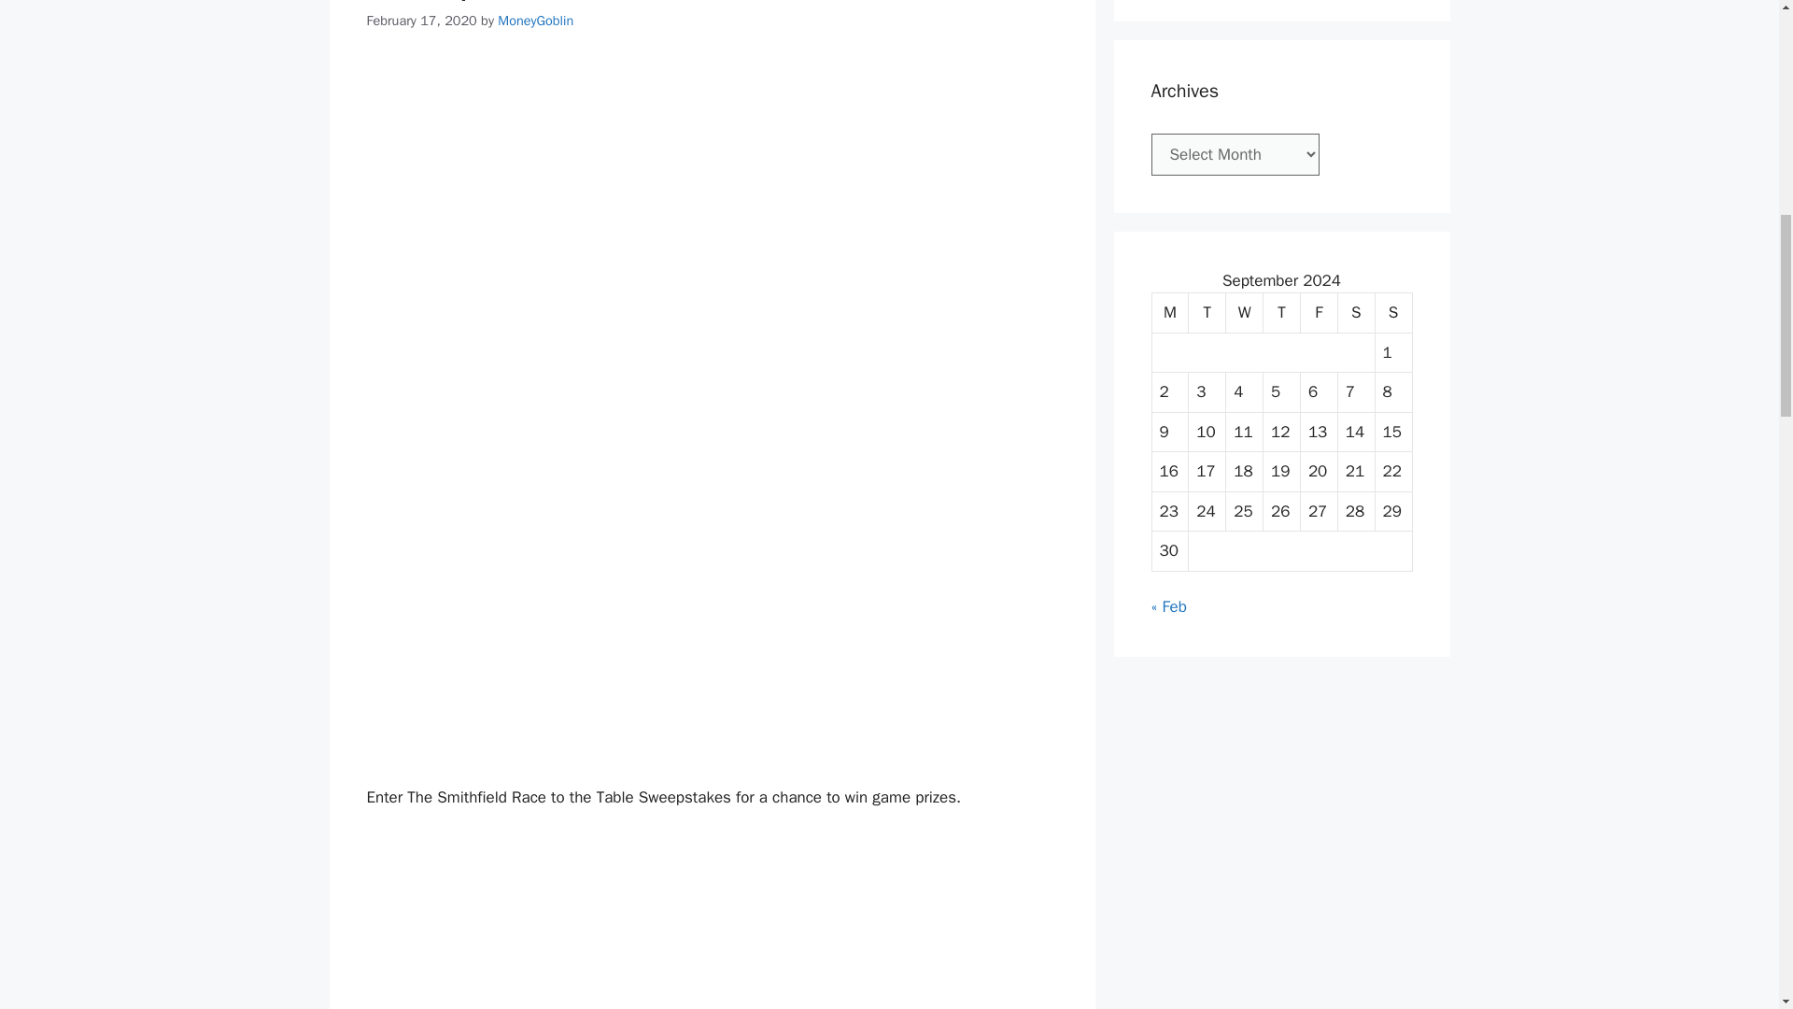  Describe the element at coordinates (1393, 314) in the screenshot. I see `Sunday` at that location.